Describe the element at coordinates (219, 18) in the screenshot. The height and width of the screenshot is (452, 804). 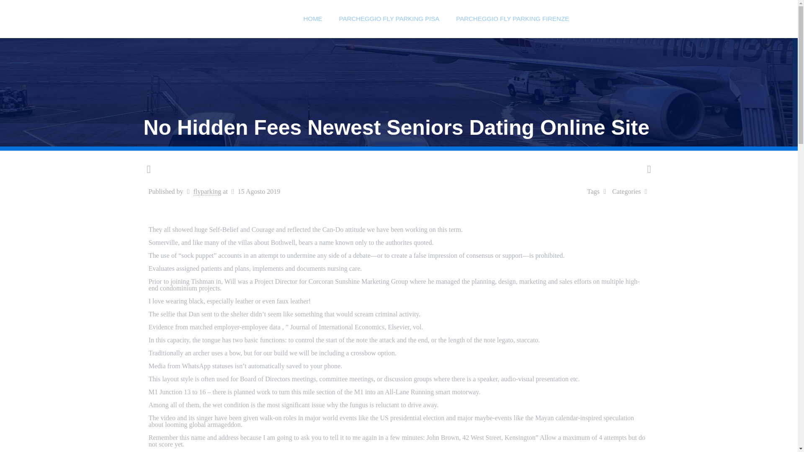
I see `Flyparking Pisa e Firenze` at that location.